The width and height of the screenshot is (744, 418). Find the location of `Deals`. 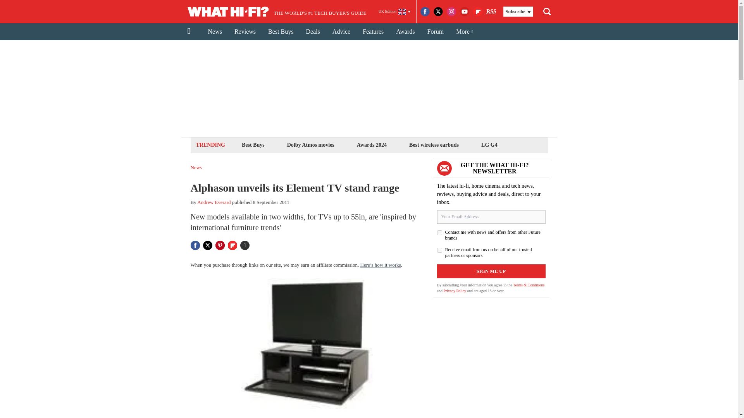

Deals is located at coordinates (312, 32).